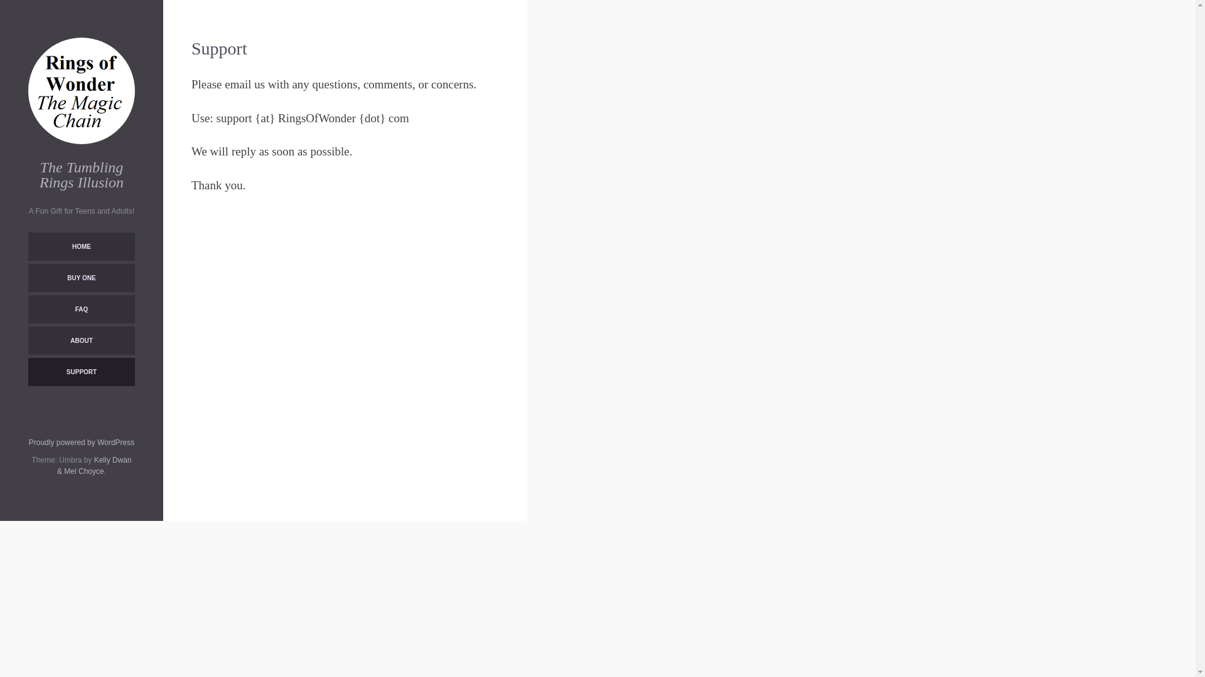 Image resolution: width=1205 pixels, height=677 pixels. I want to click on FAQ, so click(82, 309).